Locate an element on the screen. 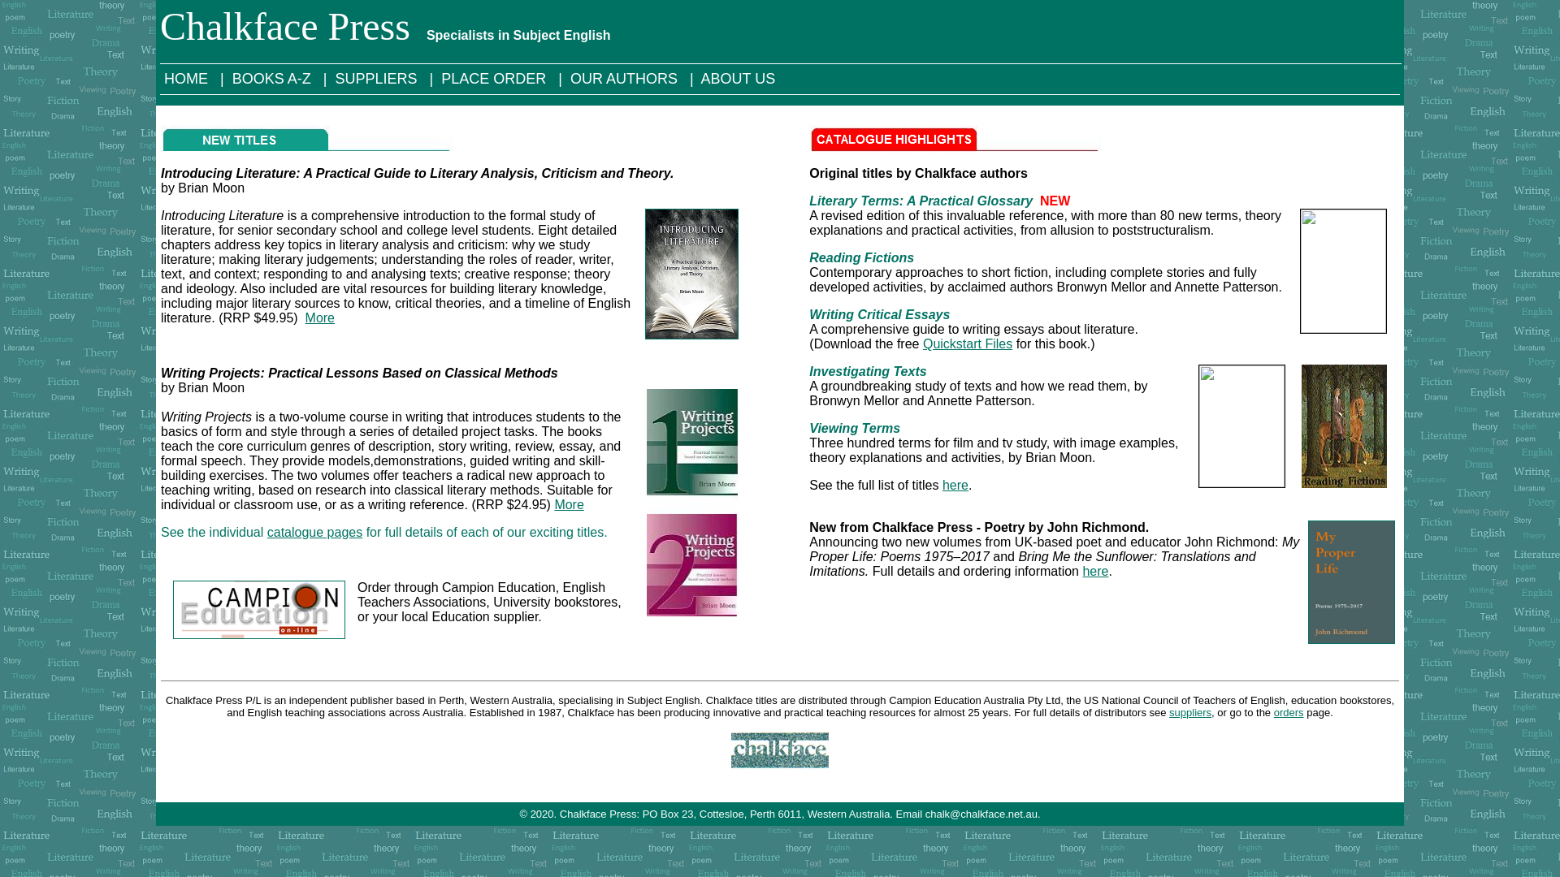 The height and width of the screenshot is (877, 1560). here is located at coordinates (1095, 572).